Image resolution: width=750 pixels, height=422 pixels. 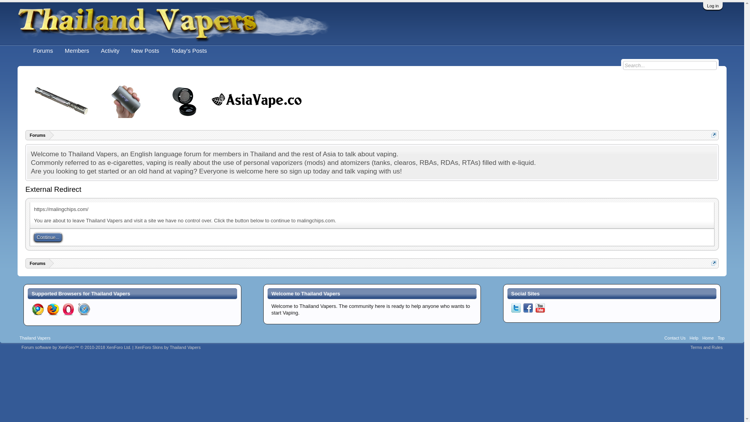 I want to click on Continue..., so click(x=48, y=237).